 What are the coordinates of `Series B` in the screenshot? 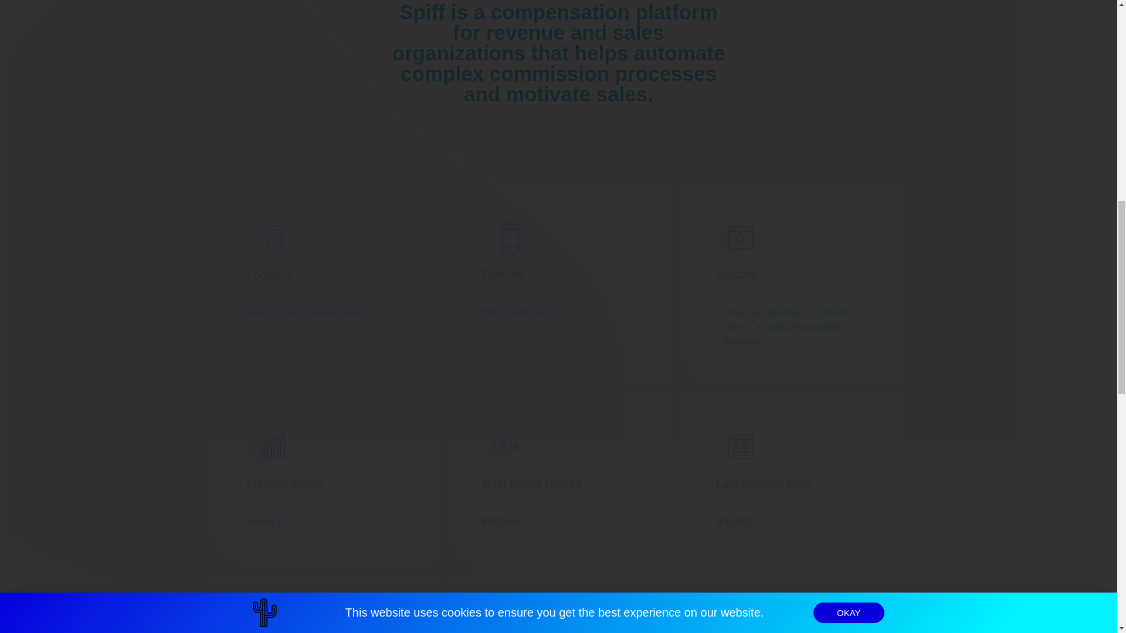 It's located at (265, 521).